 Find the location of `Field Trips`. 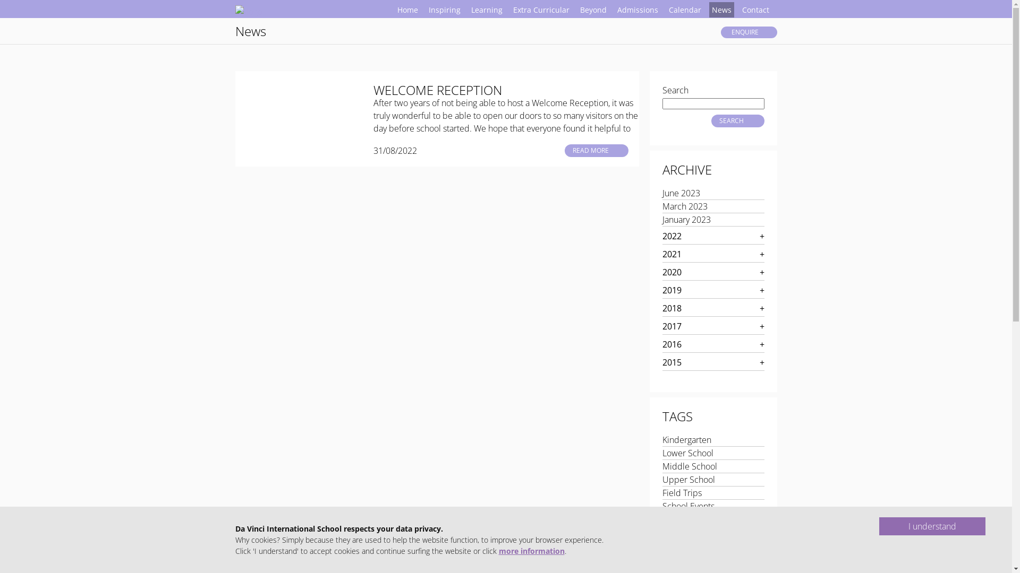

Field Trips is located at coordinates (682, 493).